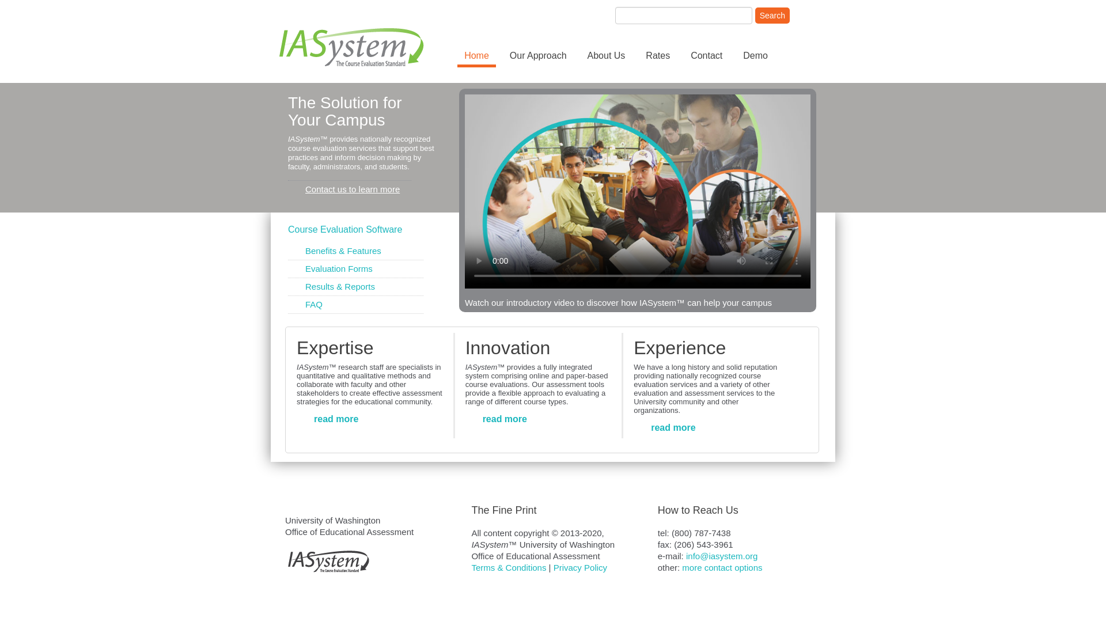 The height and width of the screenshot is (622, 1106). What do you see at coordinates (581, 567) in the screenshot?
I see `Privacy Policy` at bounding box center [581, 567].